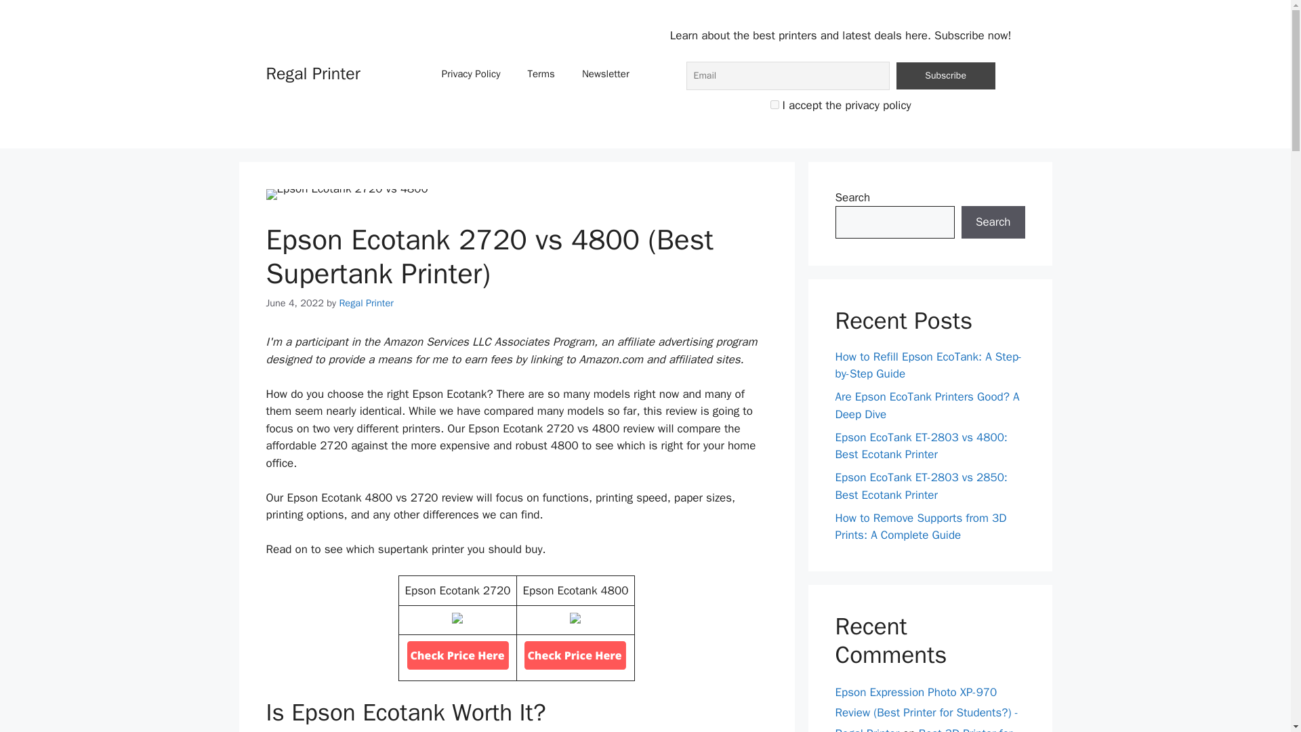 The height and width of the screenshot is (732, 1301). I want to click on Regal Printer, so click(365, 302).